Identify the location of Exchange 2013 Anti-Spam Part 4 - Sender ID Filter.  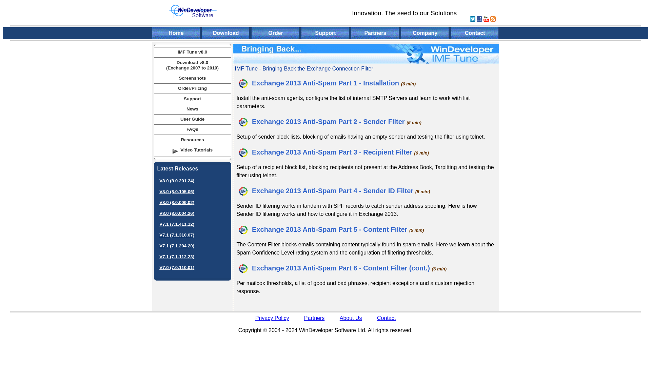
(325, 190).